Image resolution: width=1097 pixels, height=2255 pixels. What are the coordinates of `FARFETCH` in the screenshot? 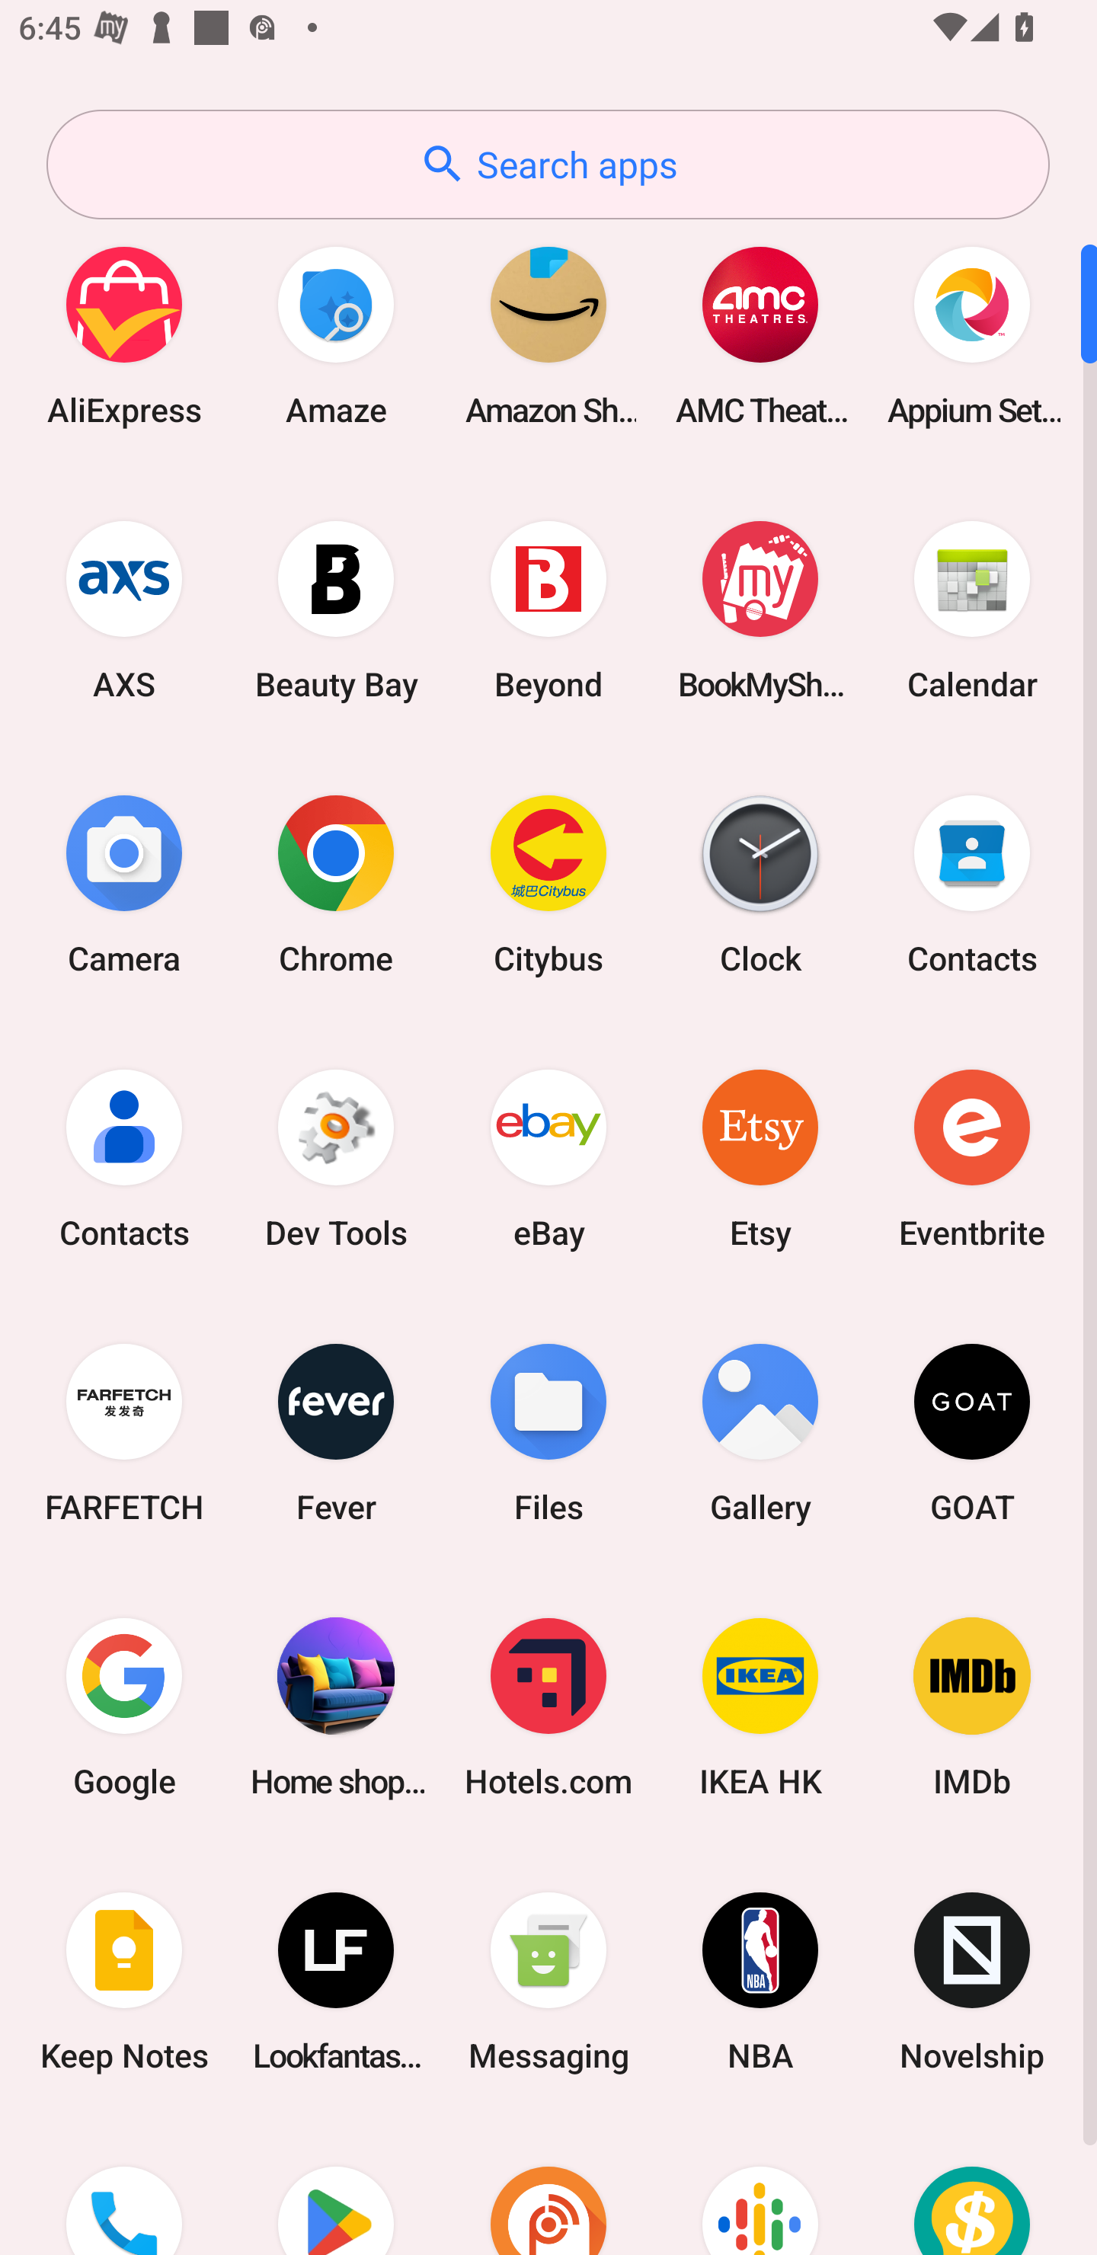 It's located at (124, 1432).